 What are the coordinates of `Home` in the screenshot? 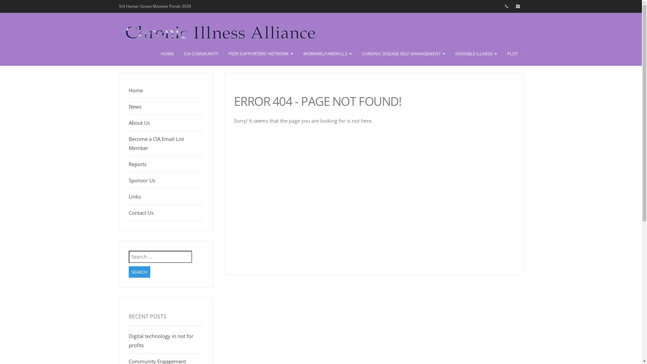 It's located at (136, 90).